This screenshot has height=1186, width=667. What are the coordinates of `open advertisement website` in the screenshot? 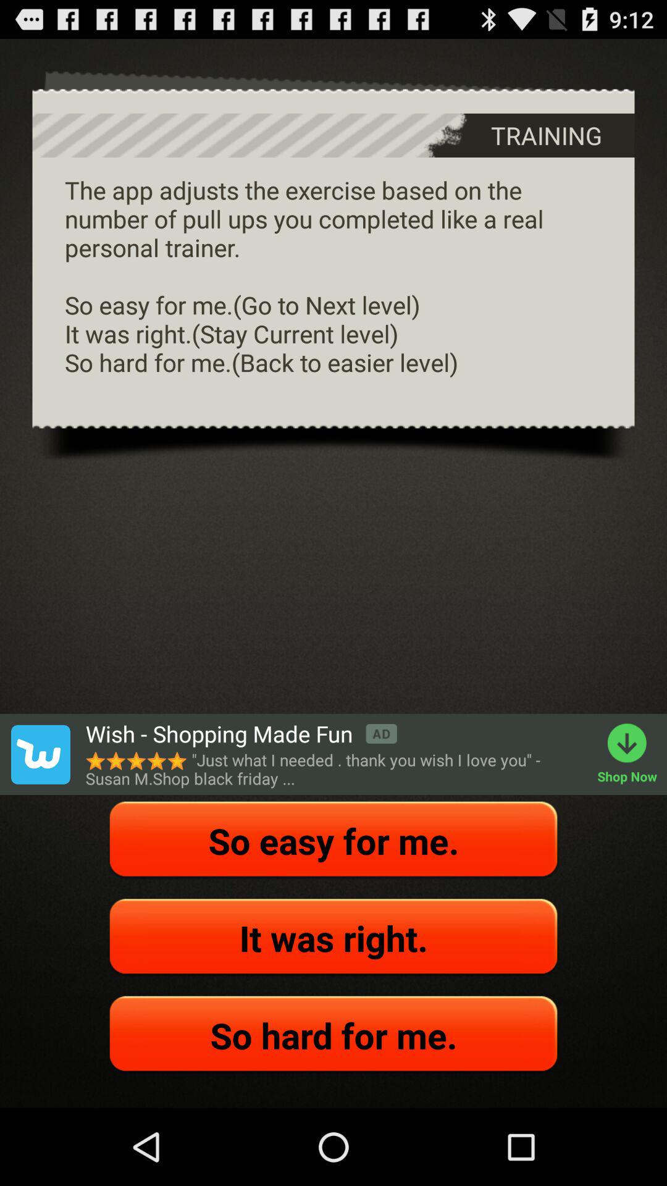 It's located at (40, 754).